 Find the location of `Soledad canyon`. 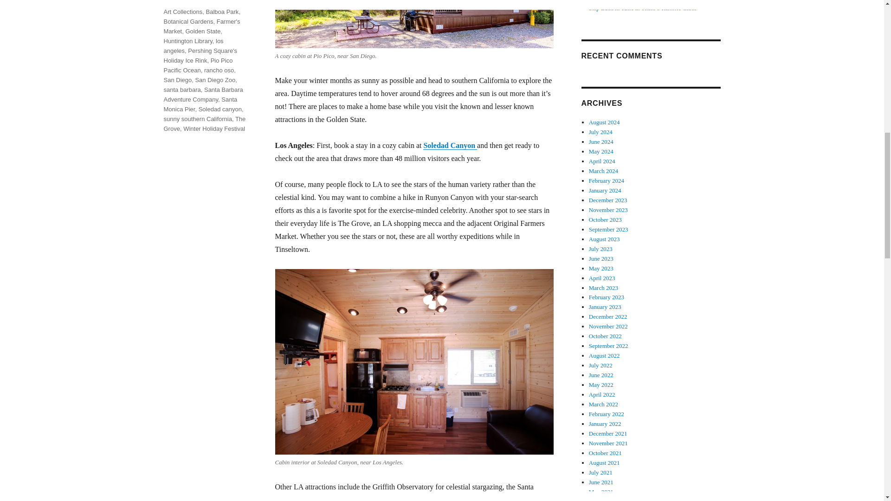

Soledad canyon is located at coordinates (220, 109).